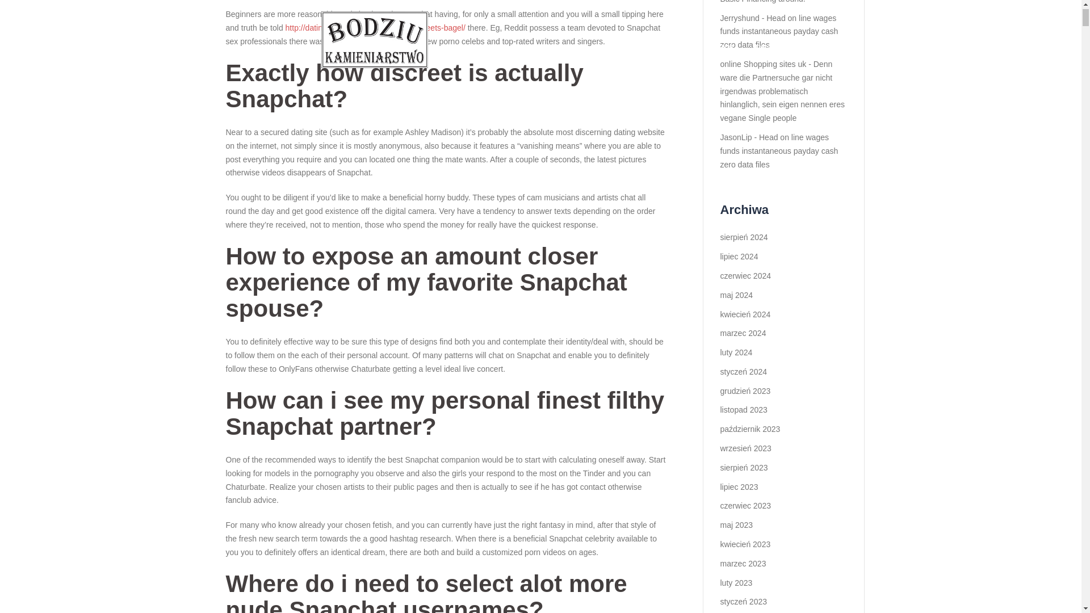 Image resolution: width=1090 pixels, height=613 pixels. What do you see at coordinates (736, 137) in the screenshot?
I see `JasonLip` at bounding box center [736, 137].